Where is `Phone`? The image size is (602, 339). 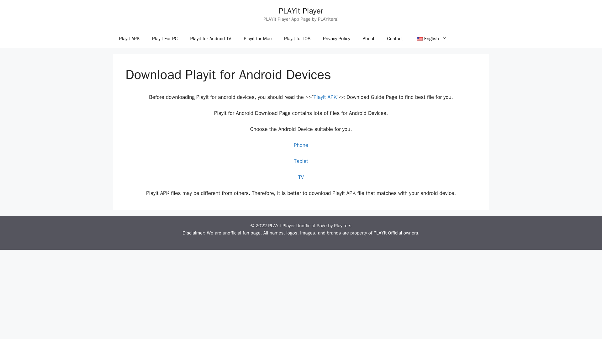 Phone is located at coordinates (301, 145).